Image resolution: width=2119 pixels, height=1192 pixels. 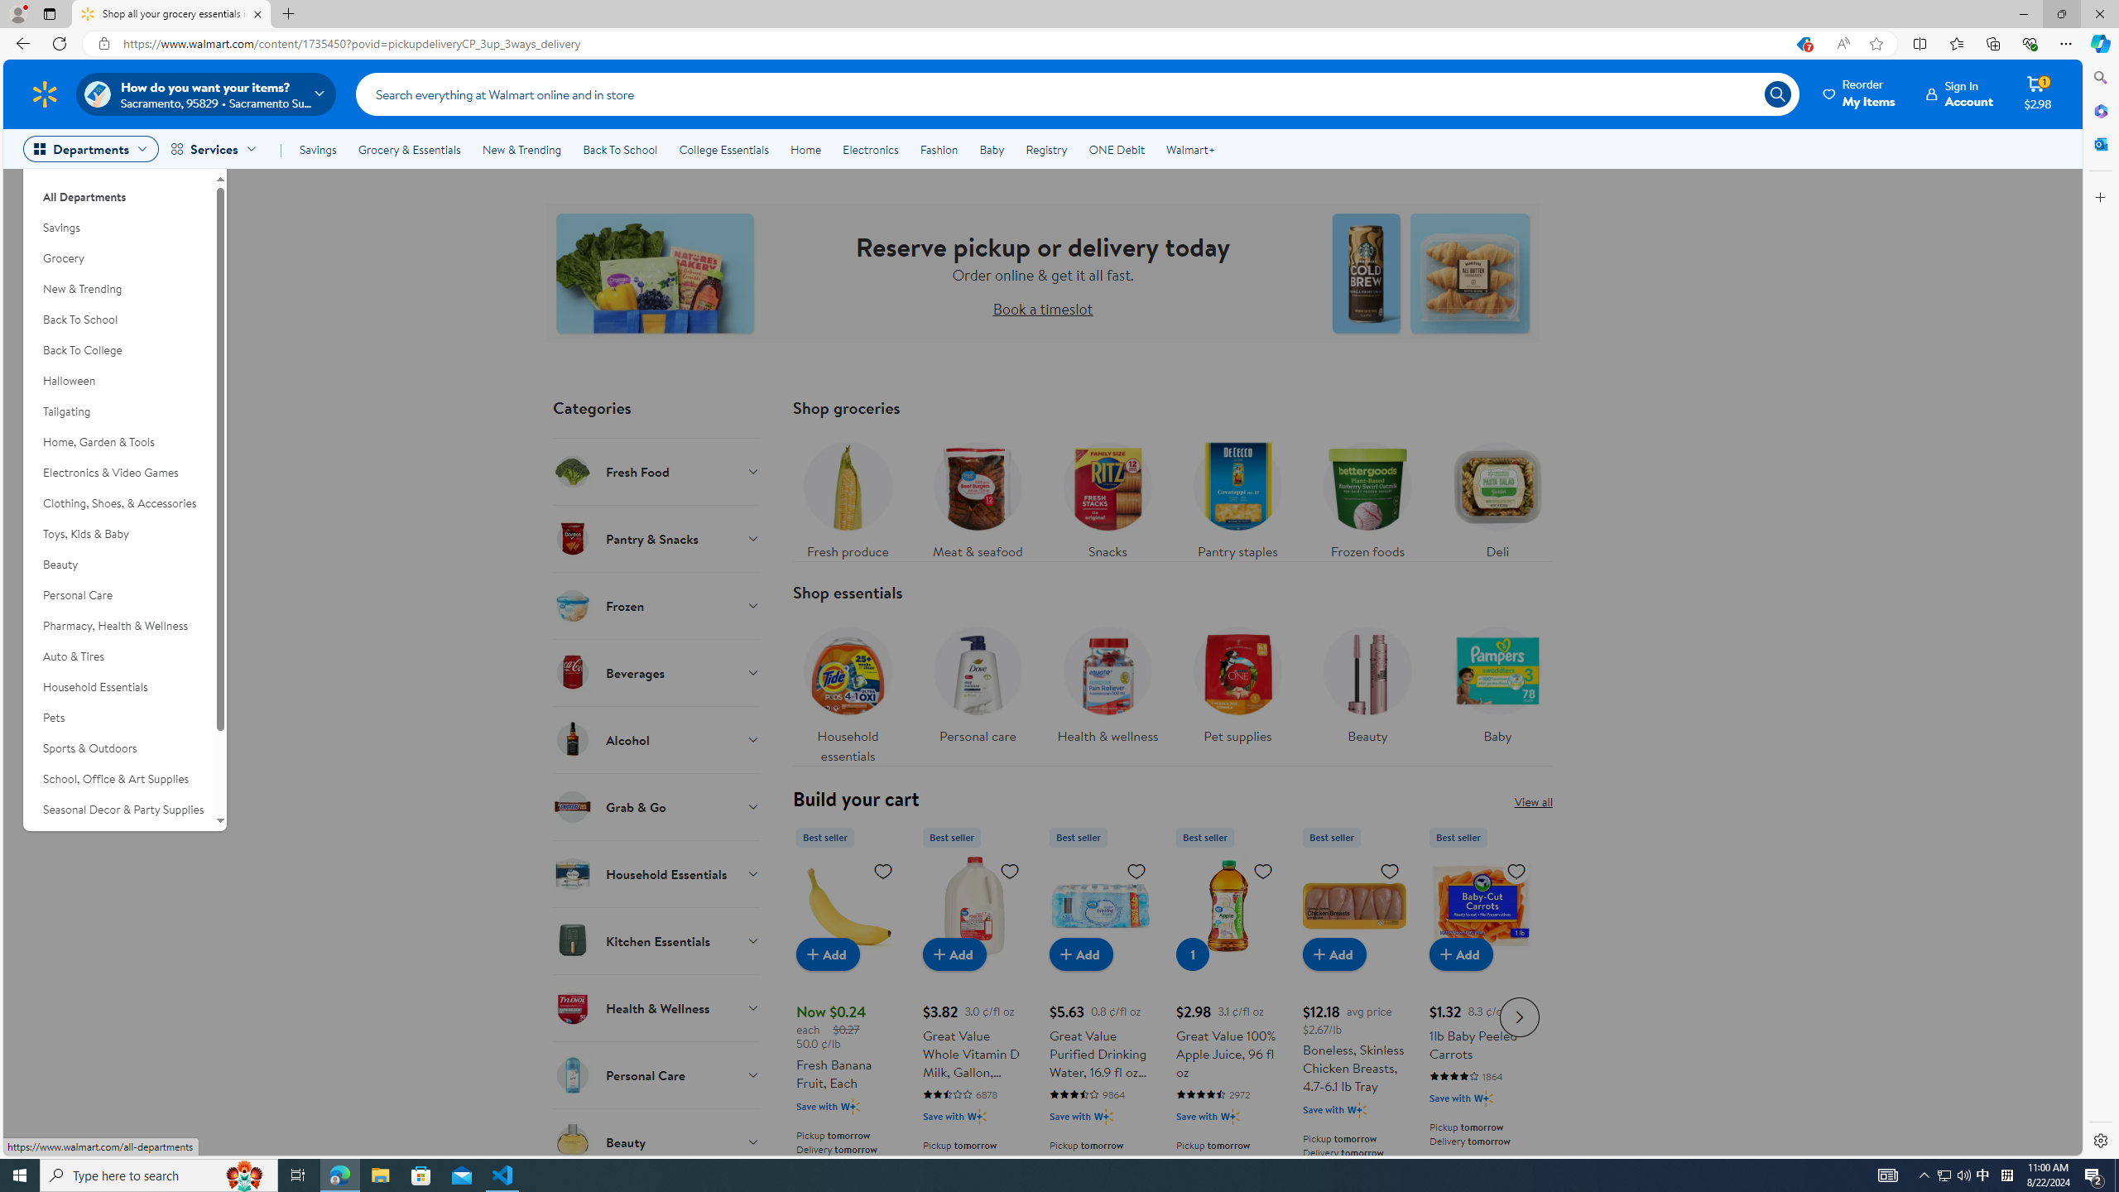 I want to click on Walmart+, so click(x=1189, y=149).